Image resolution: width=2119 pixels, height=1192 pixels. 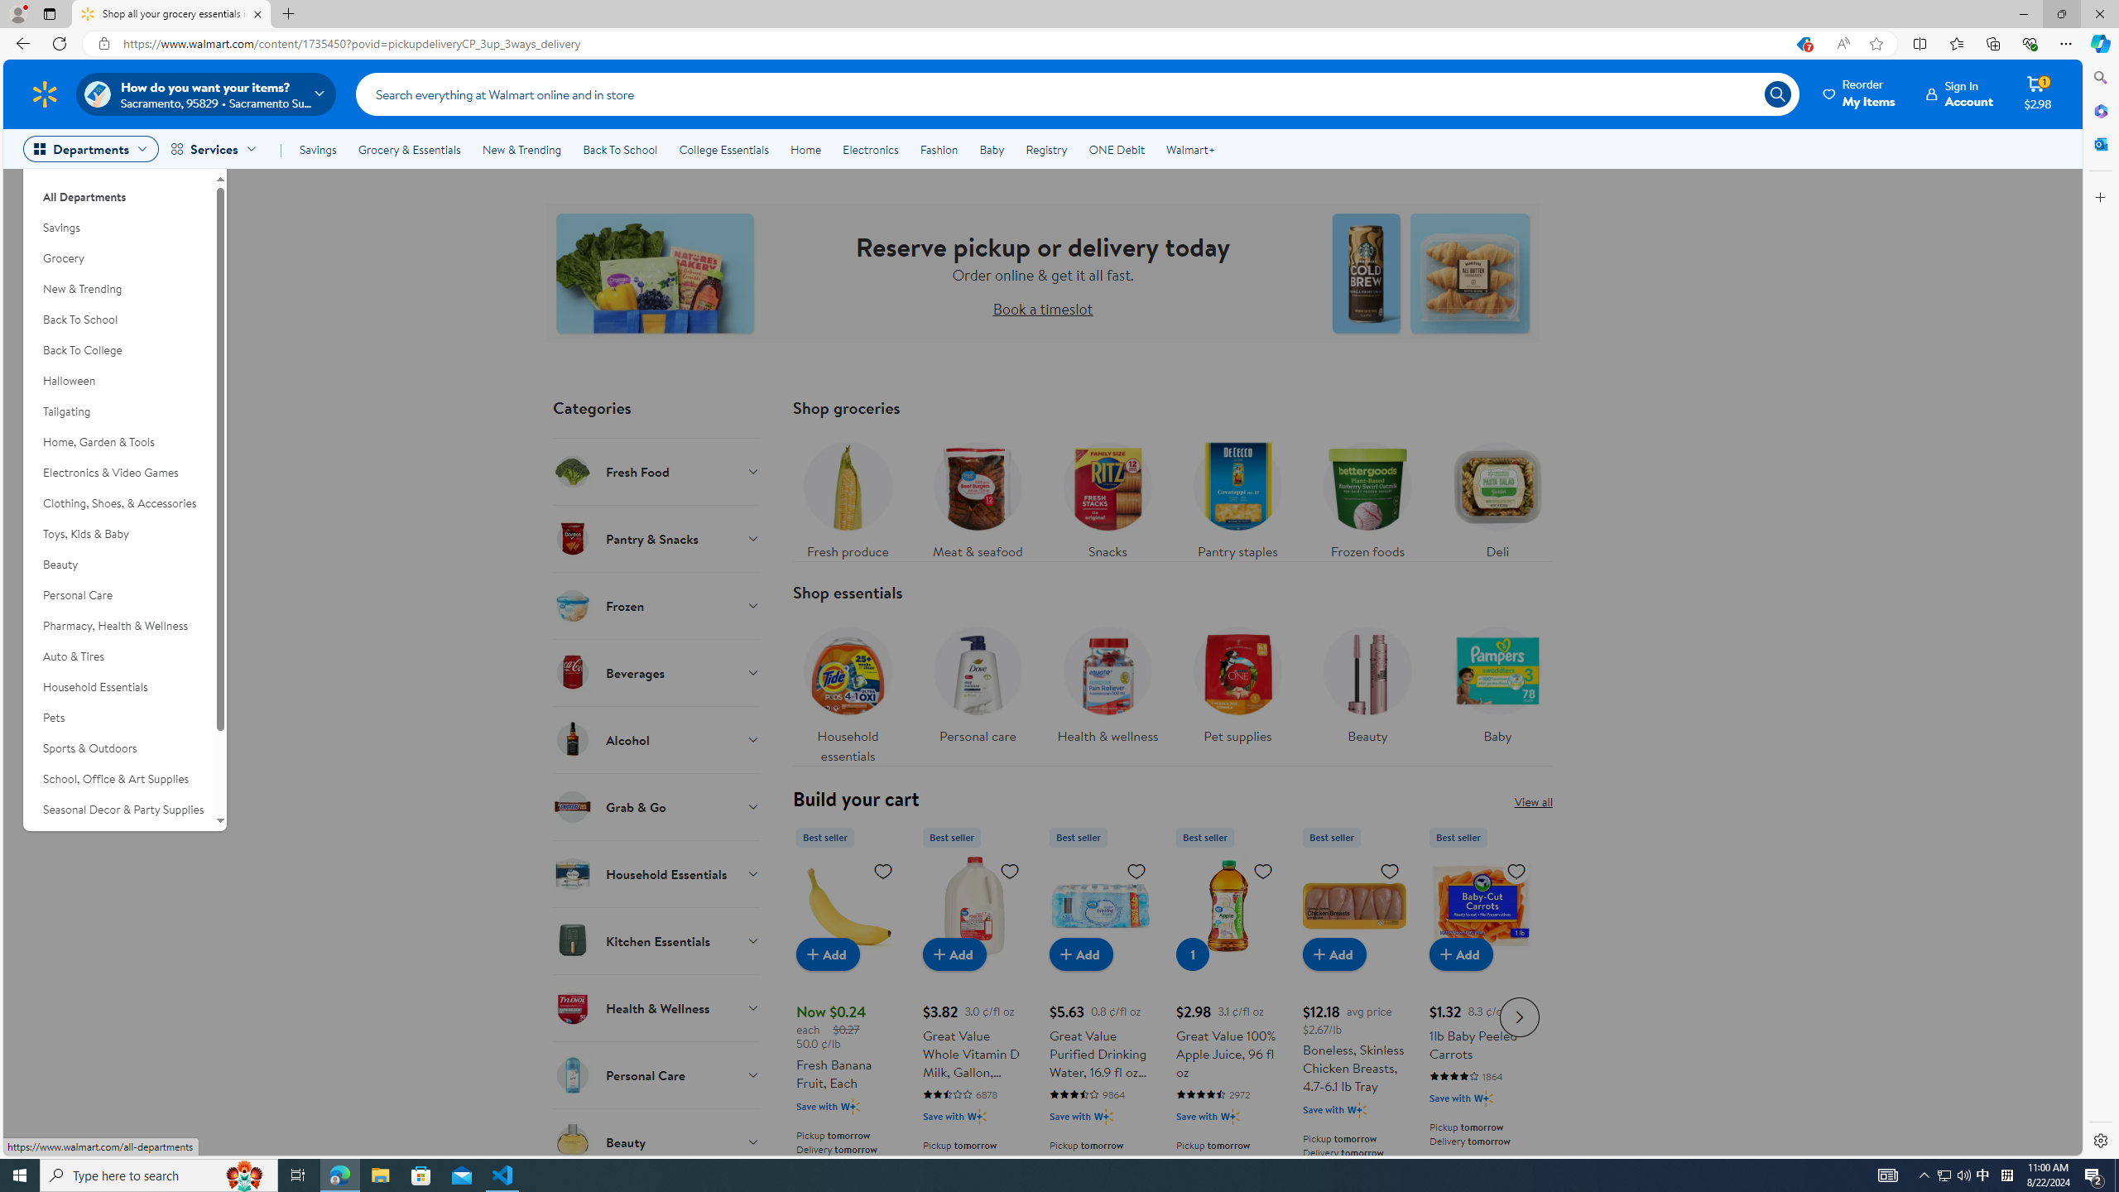 I want to click on Walmart+, so click(x=1189, y=149).